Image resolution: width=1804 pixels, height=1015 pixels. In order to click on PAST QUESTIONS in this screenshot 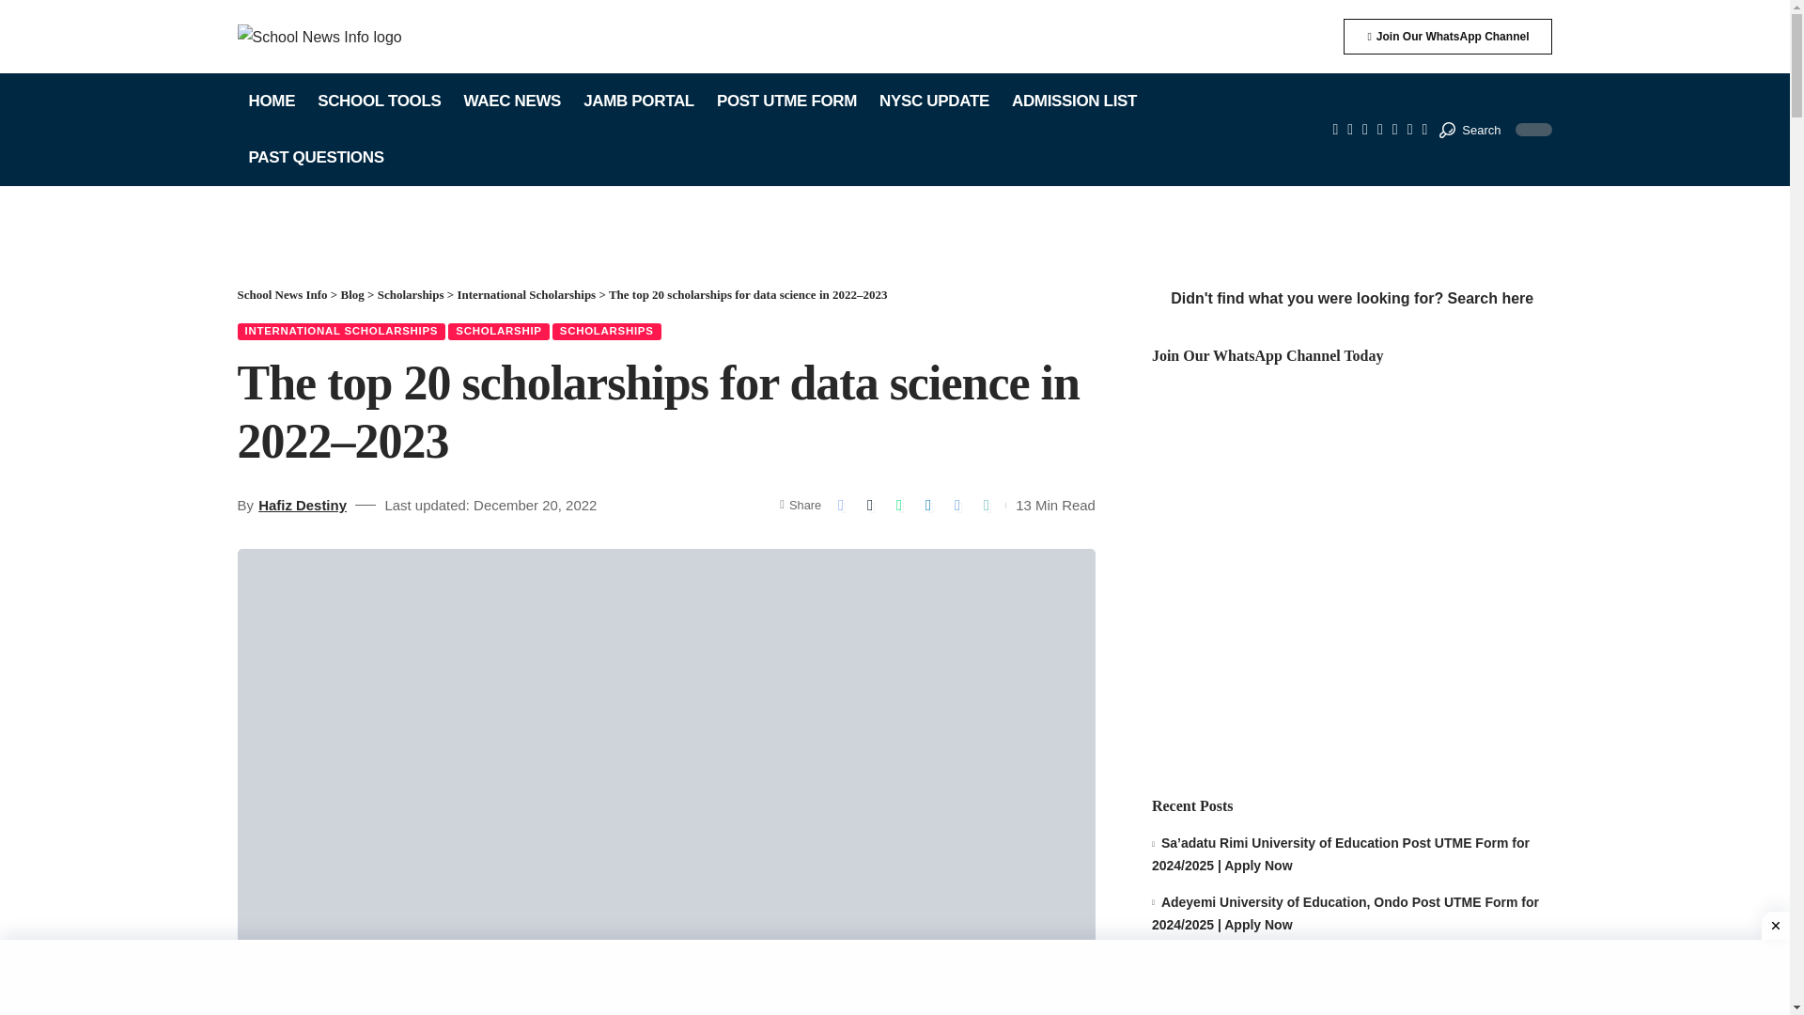, I will do `click(316, 158)`.